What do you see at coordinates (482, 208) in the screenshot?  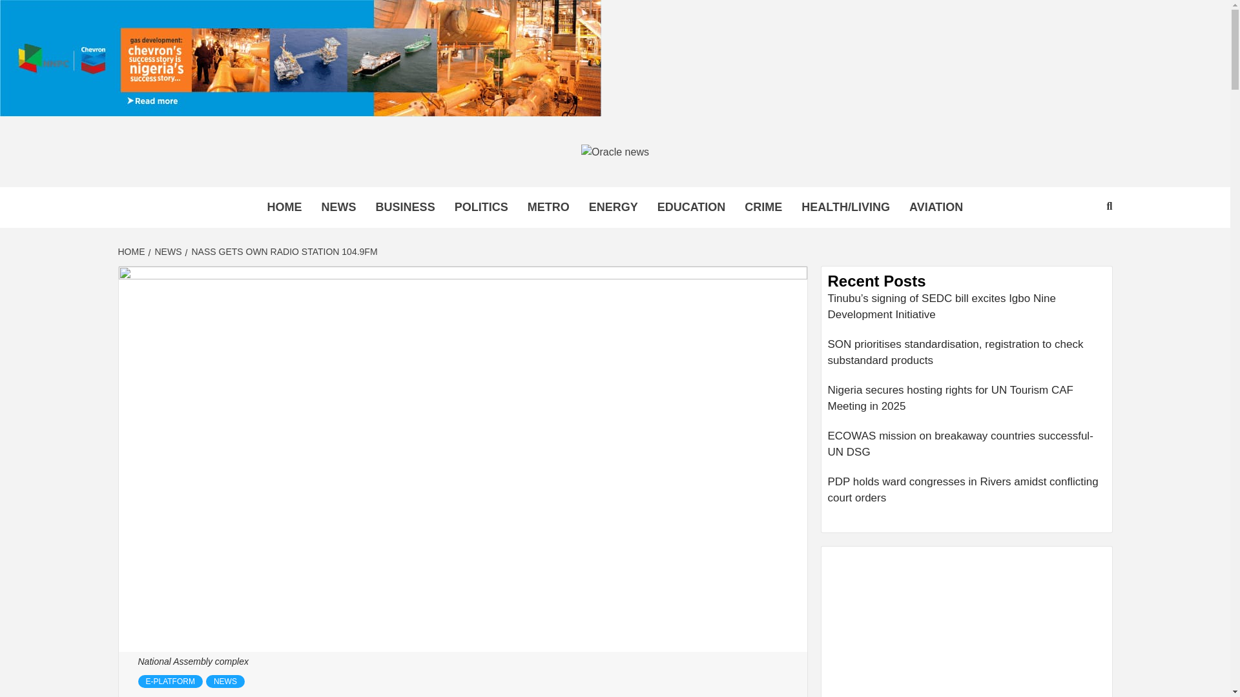 I see `POLITICS` at bounding box center [482, 208].